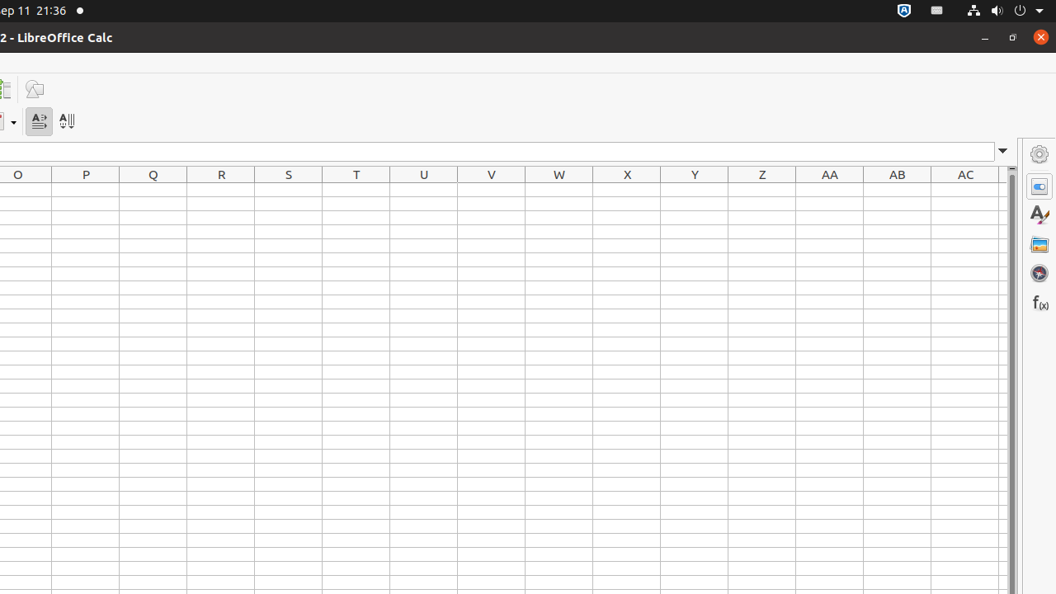 The image size is (1056, 594). Describe the element at coordinates (1039, 244) in the screenshot. I see `Gallery` at that location.